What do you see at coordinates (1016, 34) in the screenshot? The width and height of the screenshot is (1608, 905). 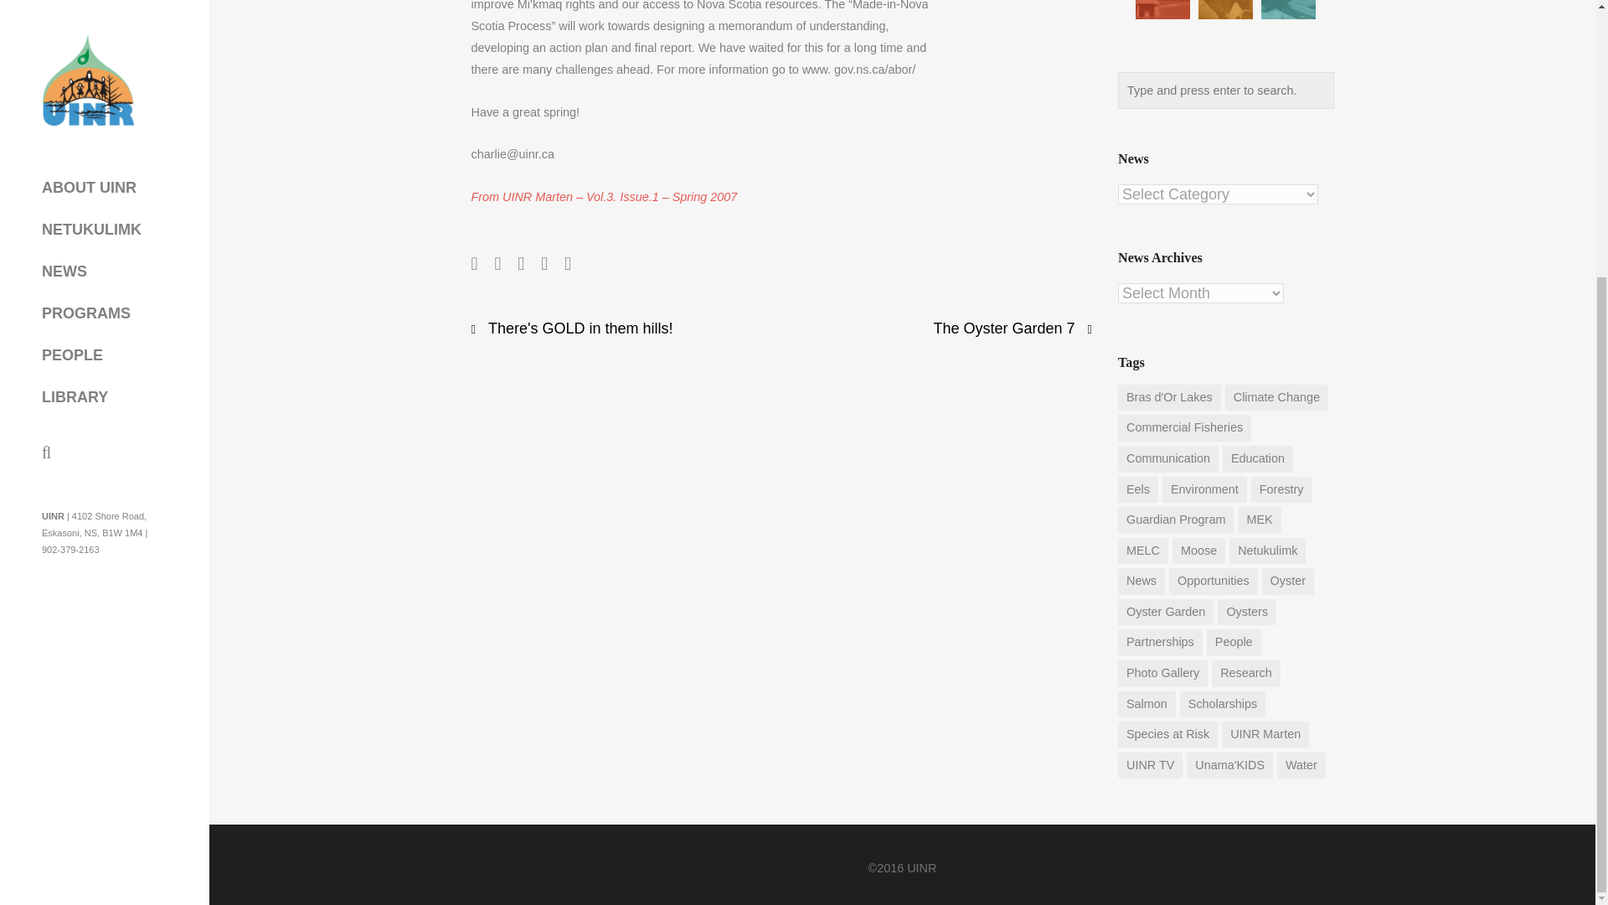 I see `charlie-welcome-14` at bounding box center [1016, 34].